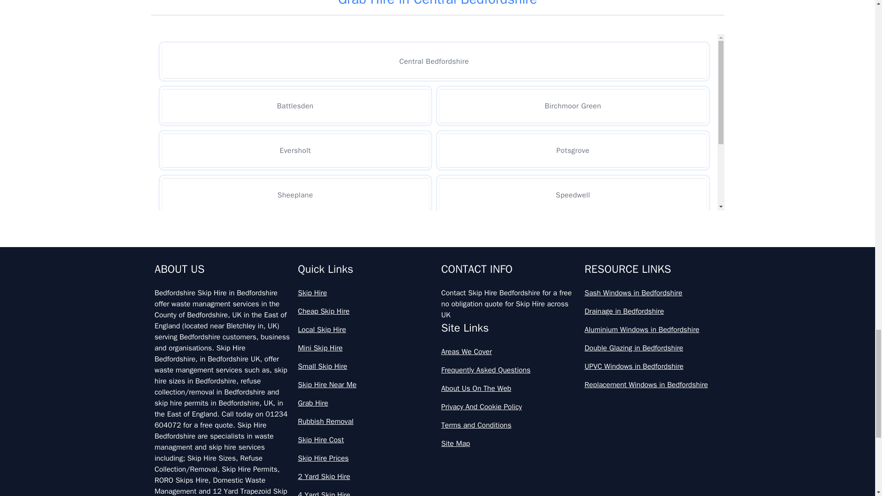 The height and width of the screenshot is (496, 882). I want to click on How Much To Hire A Grab Lorry In Bedfordshire, so click(437, 204).